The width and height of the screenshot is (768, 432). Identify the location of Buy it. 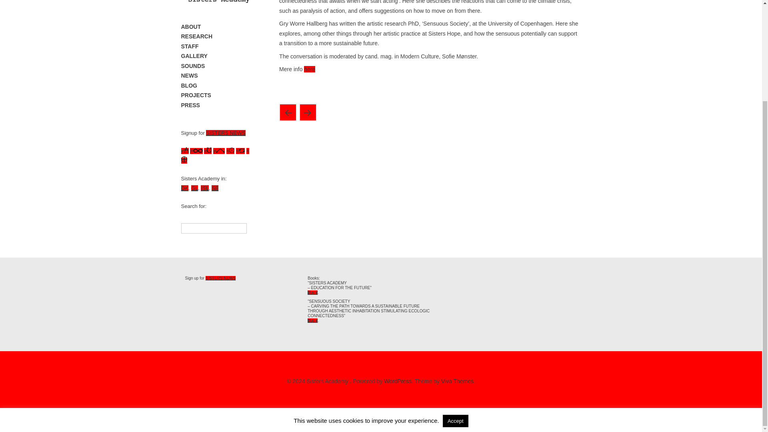
(313, 292).